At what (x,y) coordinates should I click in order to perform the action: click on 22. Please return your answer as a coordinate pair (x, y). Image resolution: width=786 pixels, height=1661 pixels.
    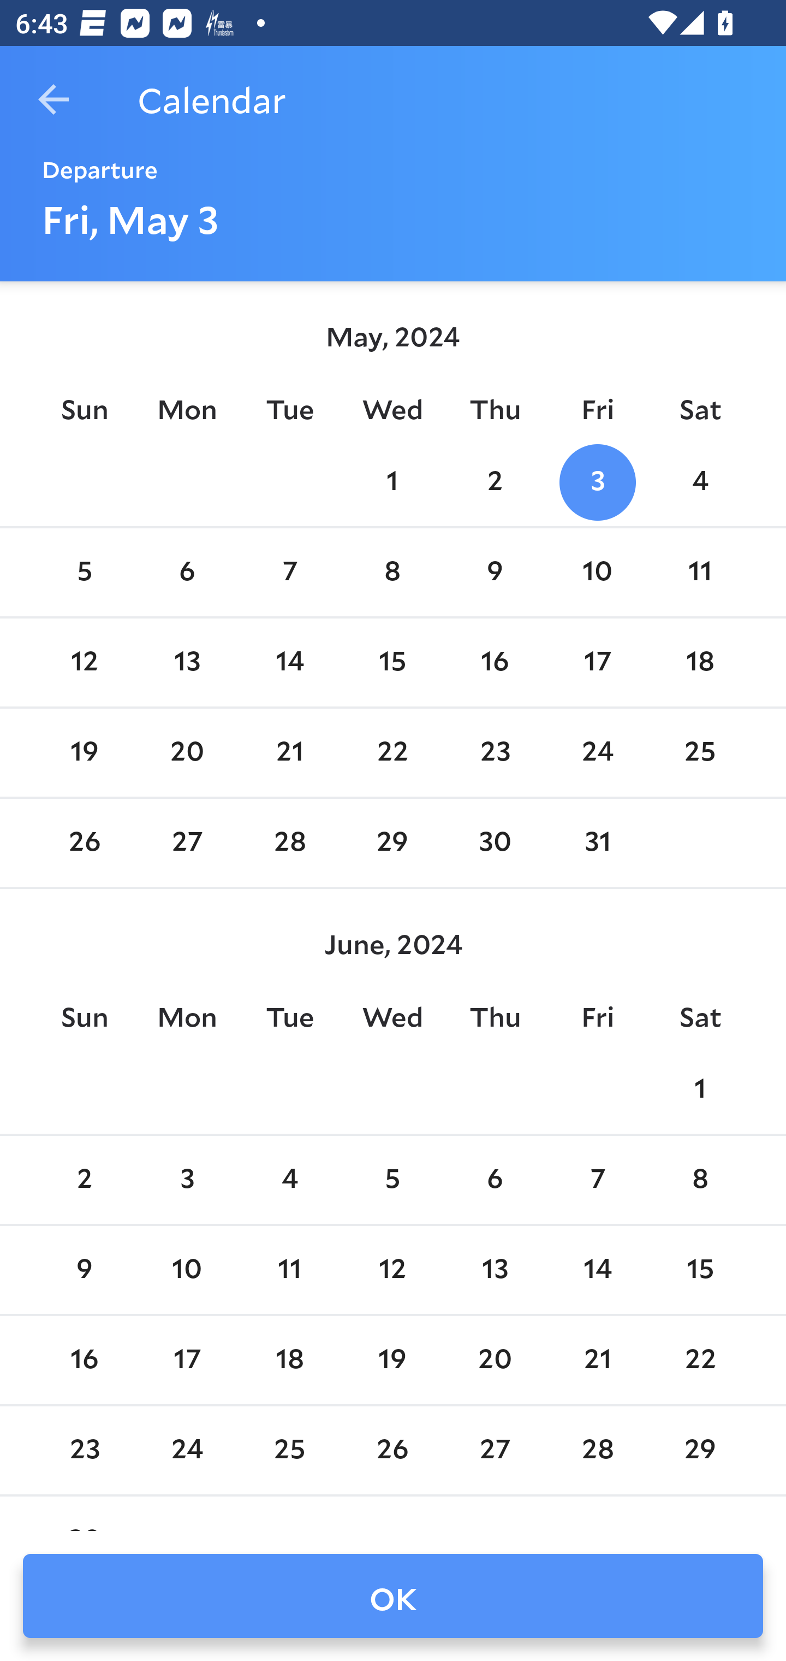
    Looking at the image, I should click on (392, 752).